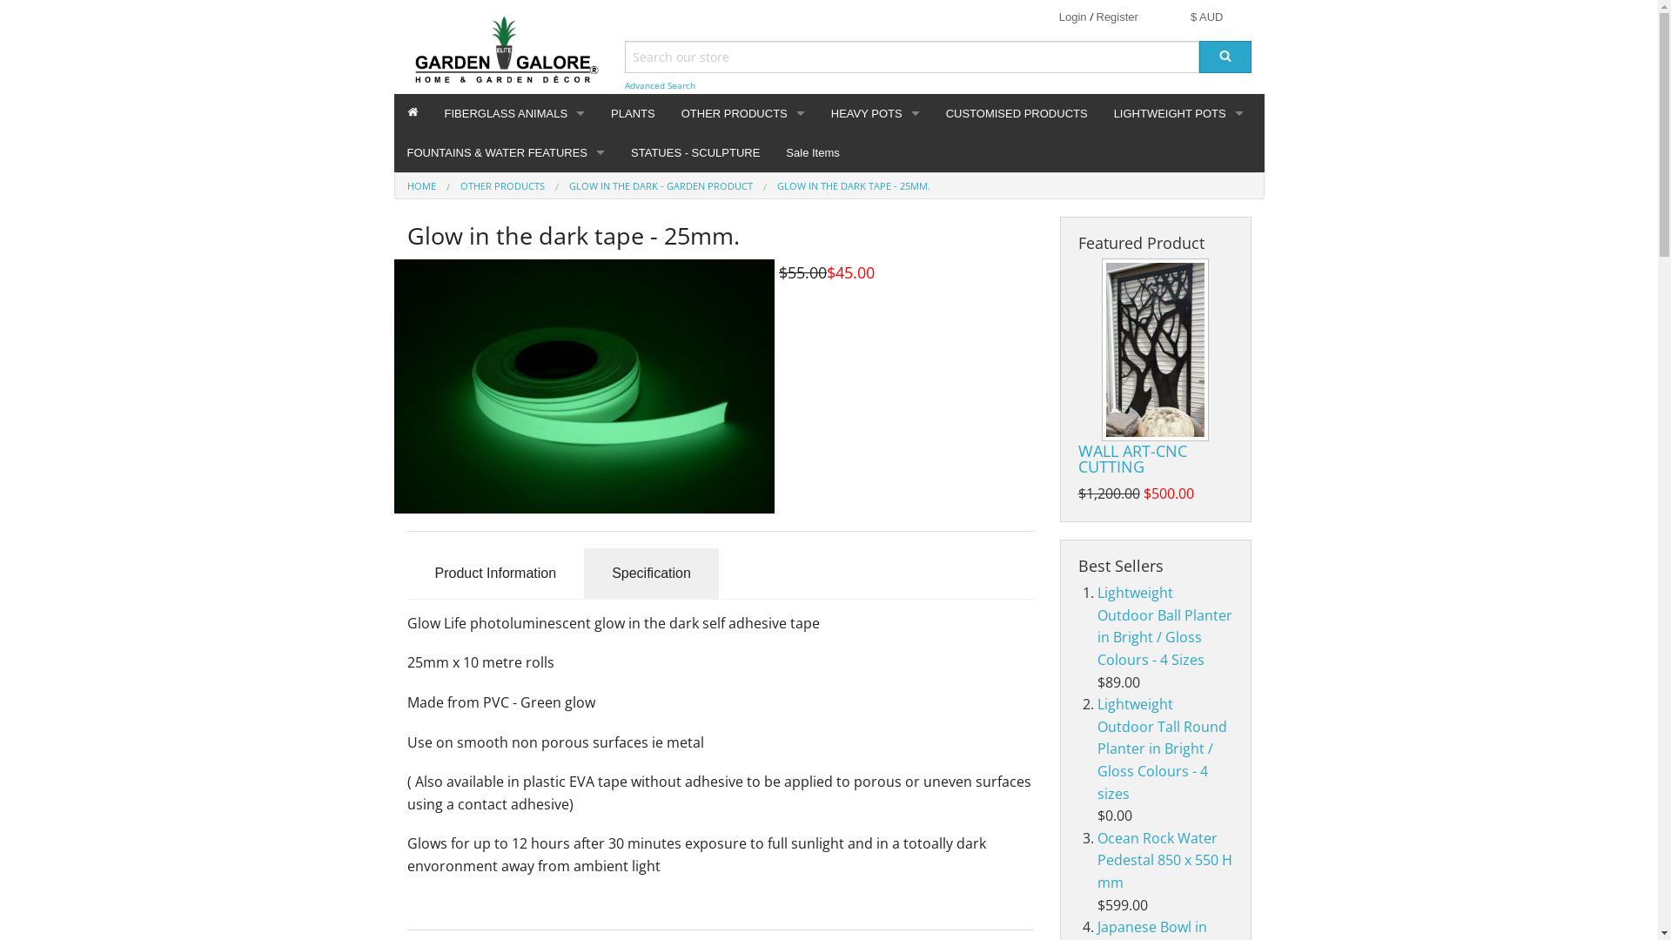  I want to click on STATUES - SCULPTURE, so click(695, 153).